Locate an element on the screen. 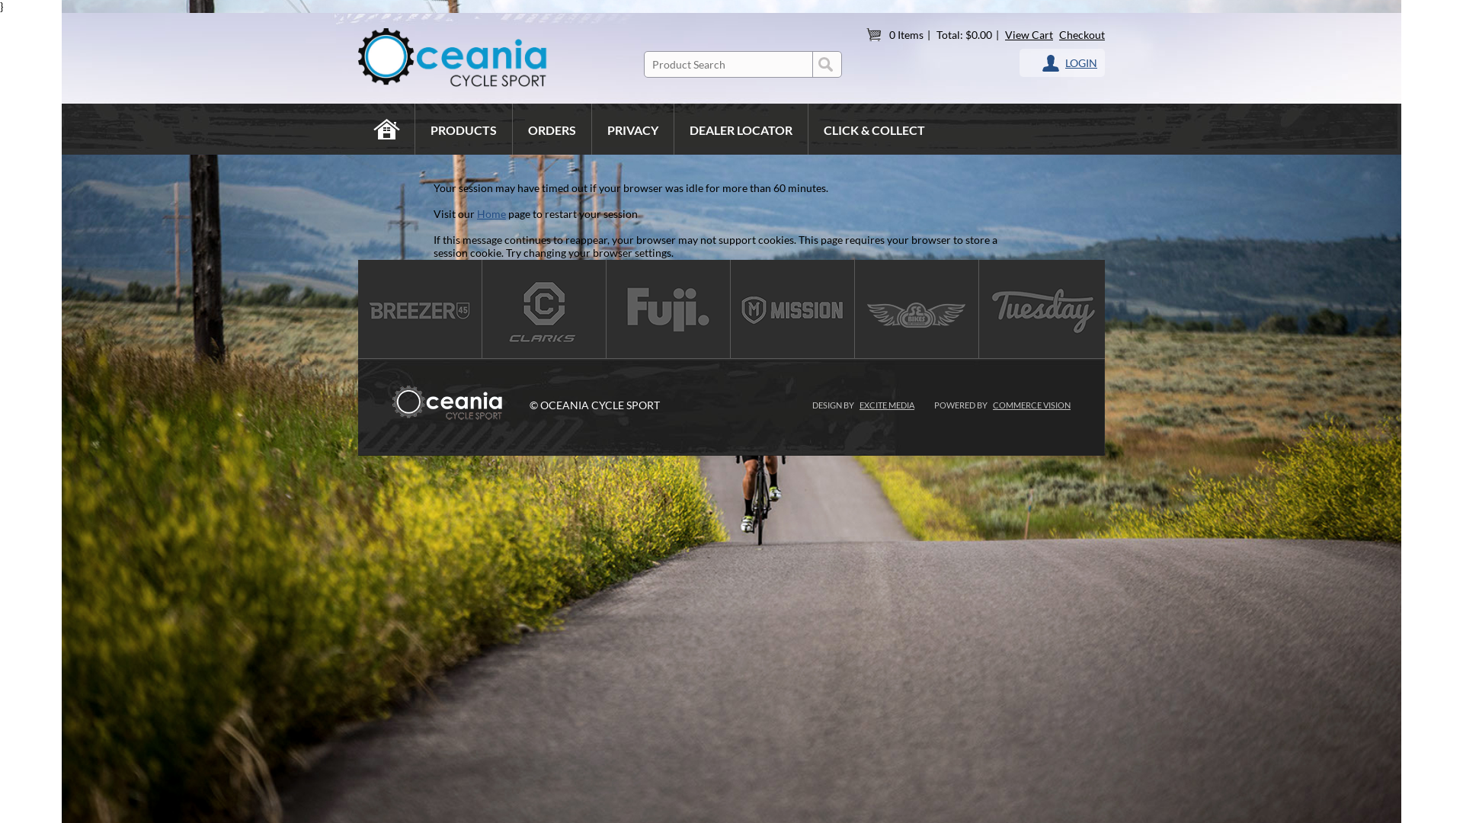  ORDERS is located at coordinates (552, 130).